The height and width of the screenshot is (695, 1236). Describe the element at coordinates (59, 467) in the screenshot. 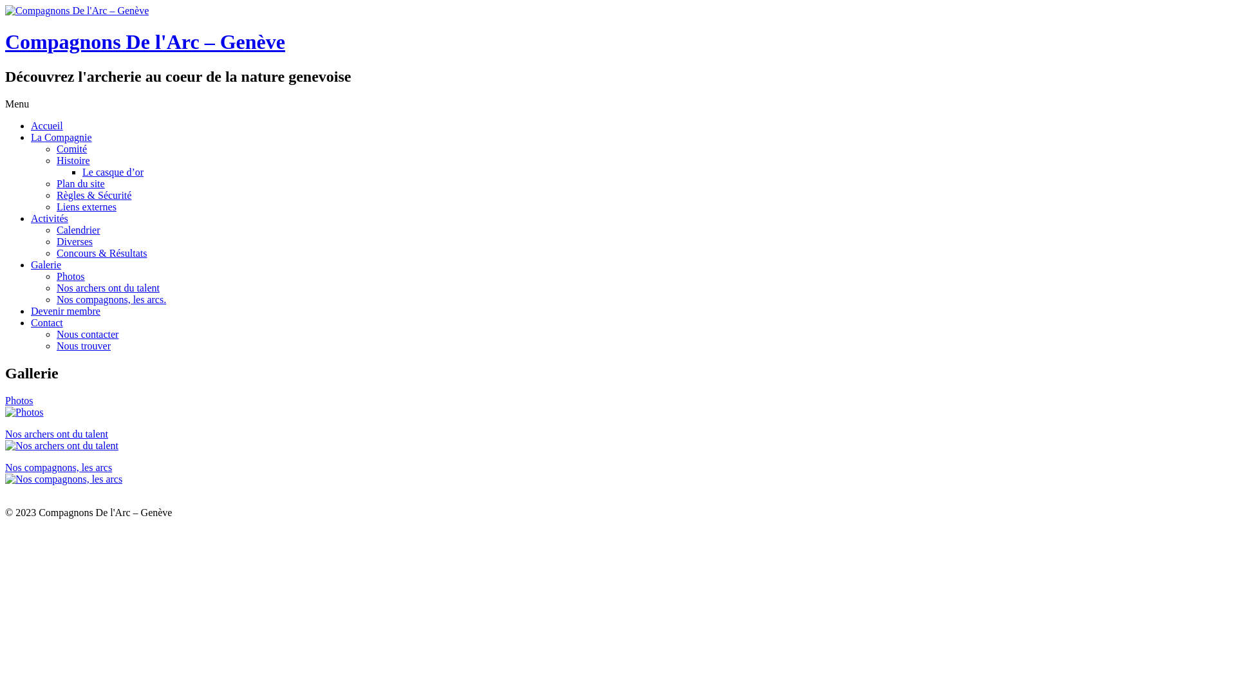

I see `Nos compagnons, les arcs` at that location.